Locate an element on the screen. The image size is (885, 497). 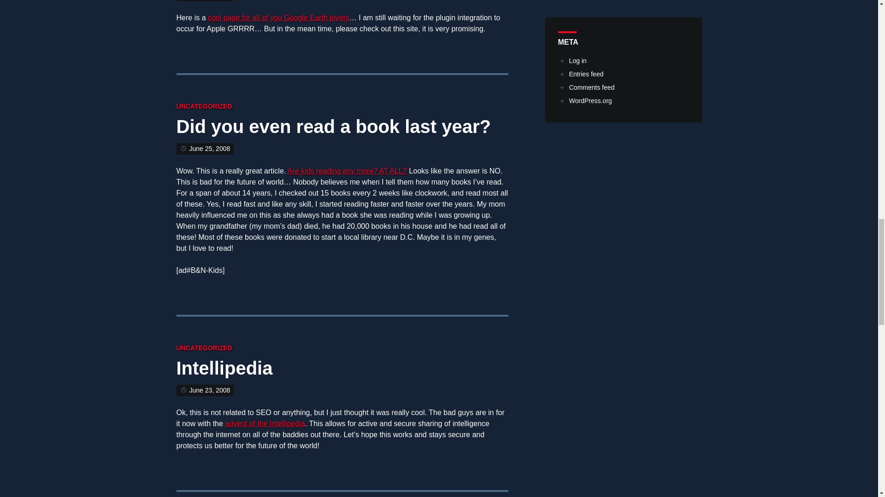
Are kids reading any more? AT ALL? is located at coordinates (348, 171).